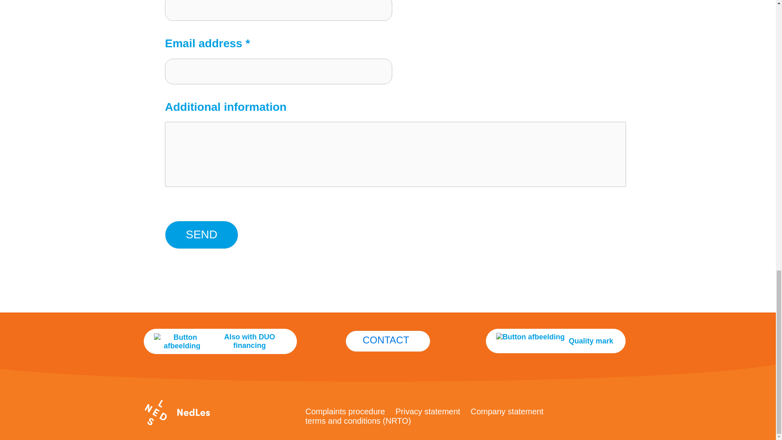 Image resolution: width=782 pixels, height=440 pixels. I want to click on Send, so click(202, 235).